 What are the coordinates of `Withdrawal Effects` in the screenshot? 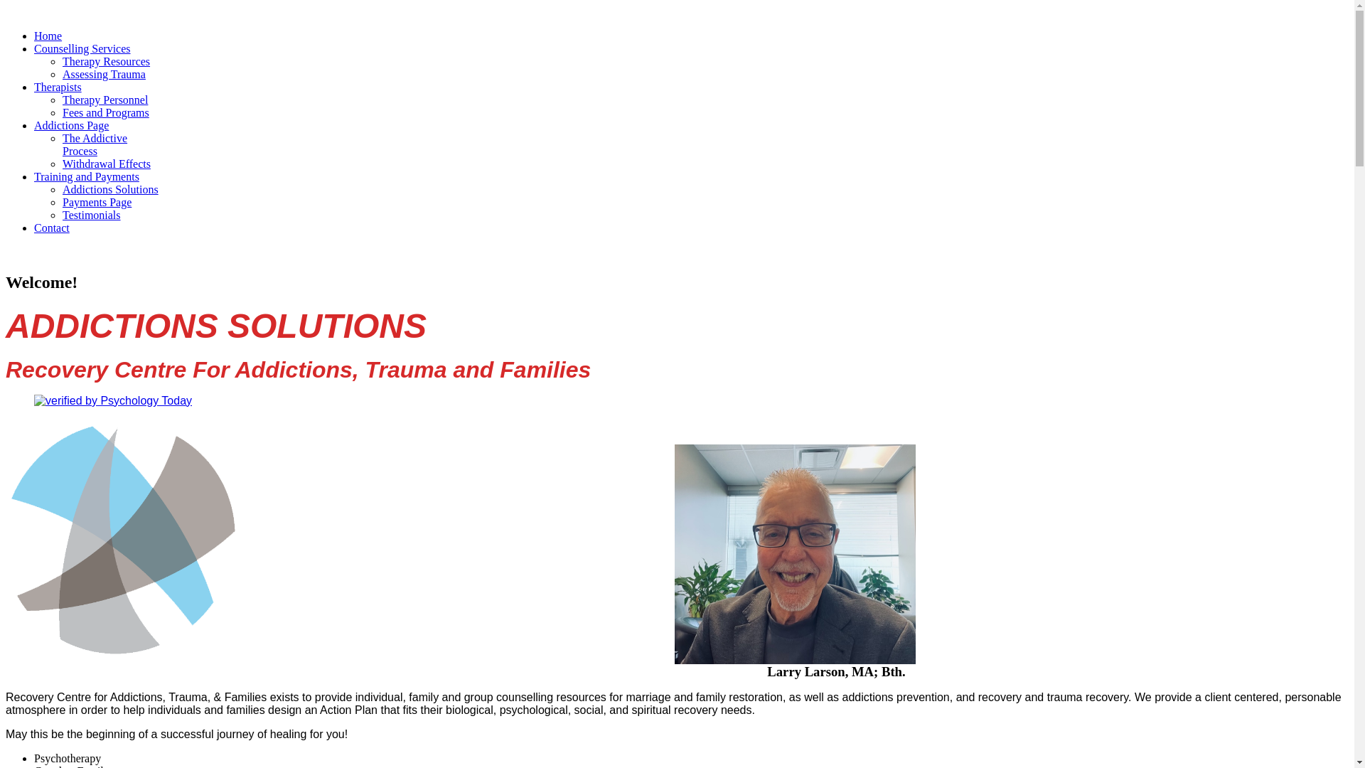 It's located at (107, 164).